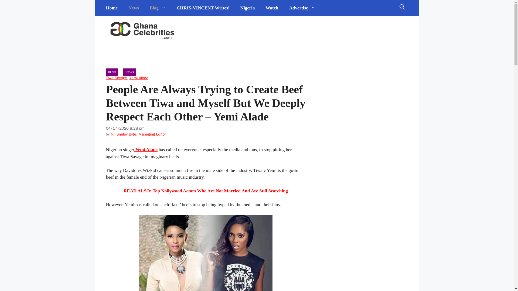 The image size is (518, 291). I want to click on Blog, so click(158, 8).